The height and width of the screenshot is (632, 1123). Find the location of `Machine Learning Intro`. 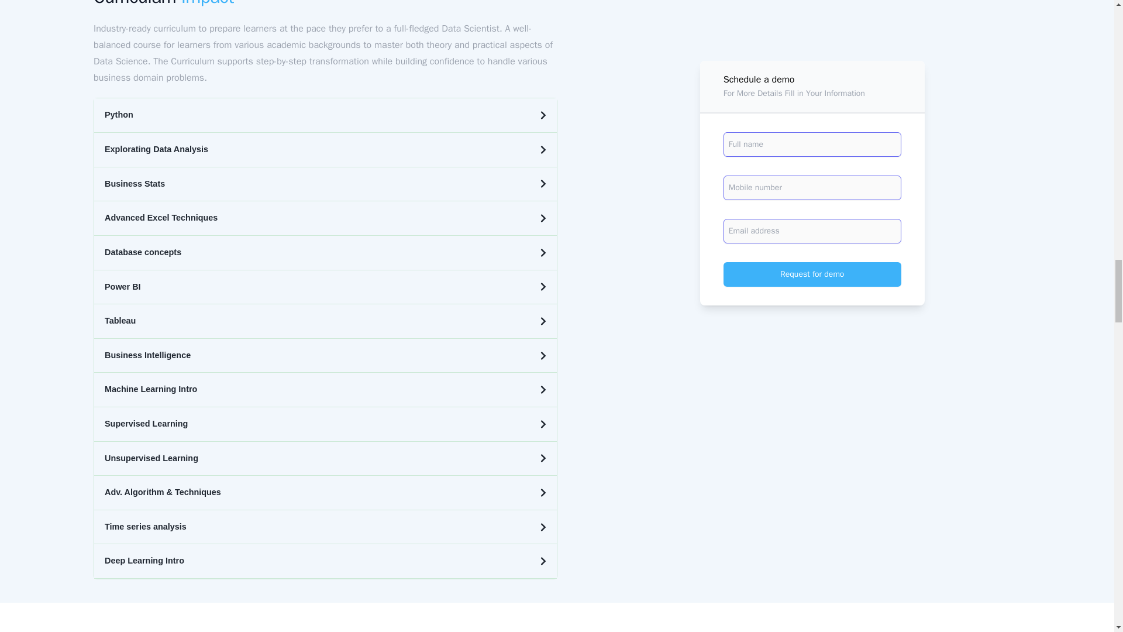

Machine Learning Intro is located at coordinates (325, 390).